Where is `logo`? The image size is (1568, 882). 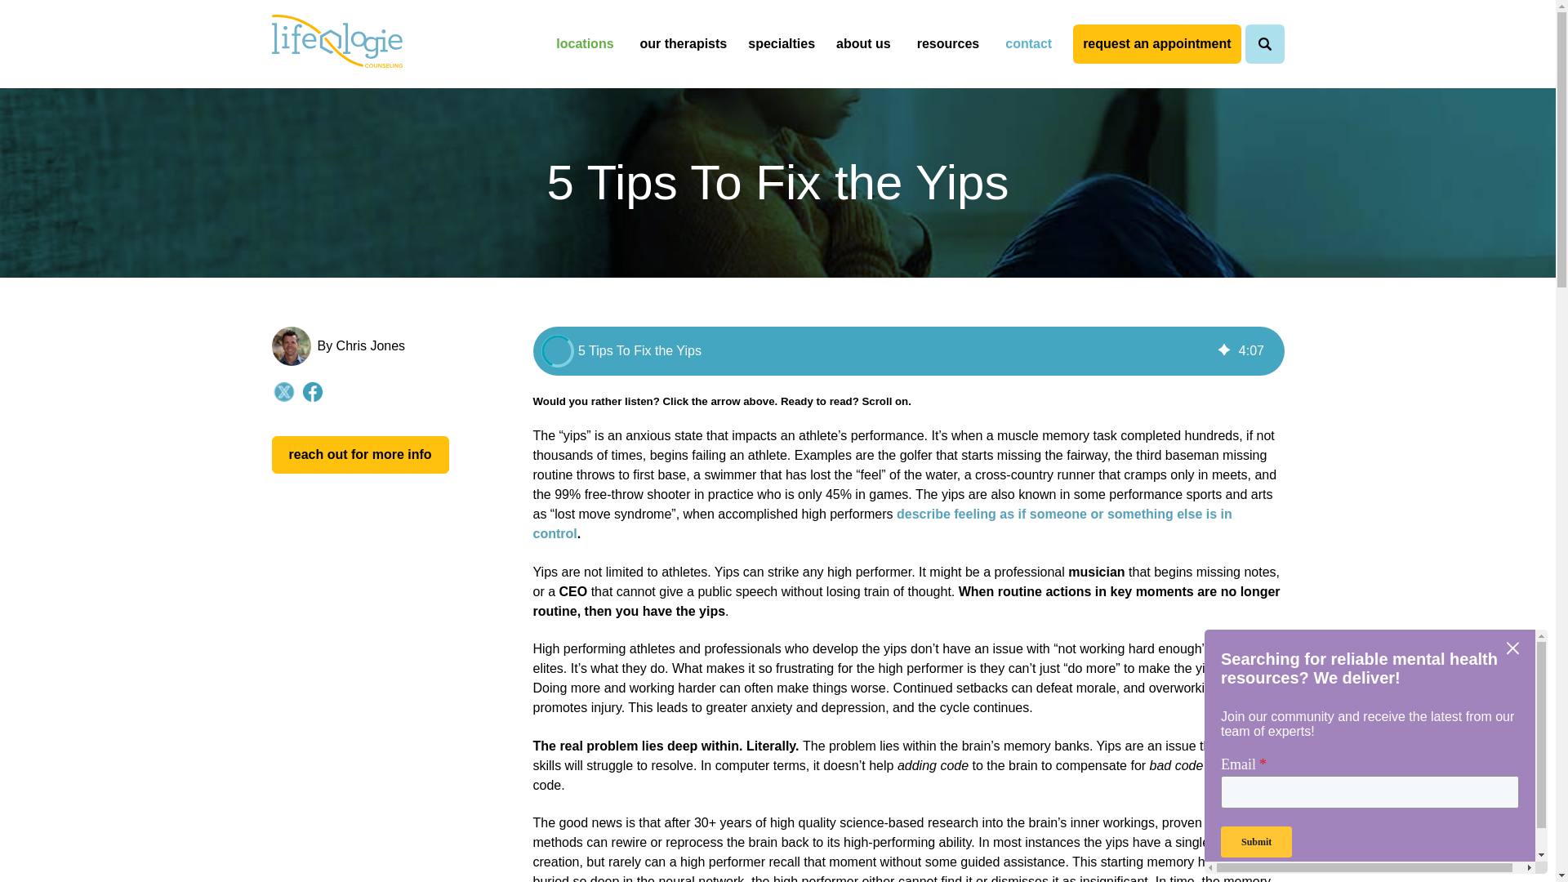
logo is located at coordinates (336, 42).